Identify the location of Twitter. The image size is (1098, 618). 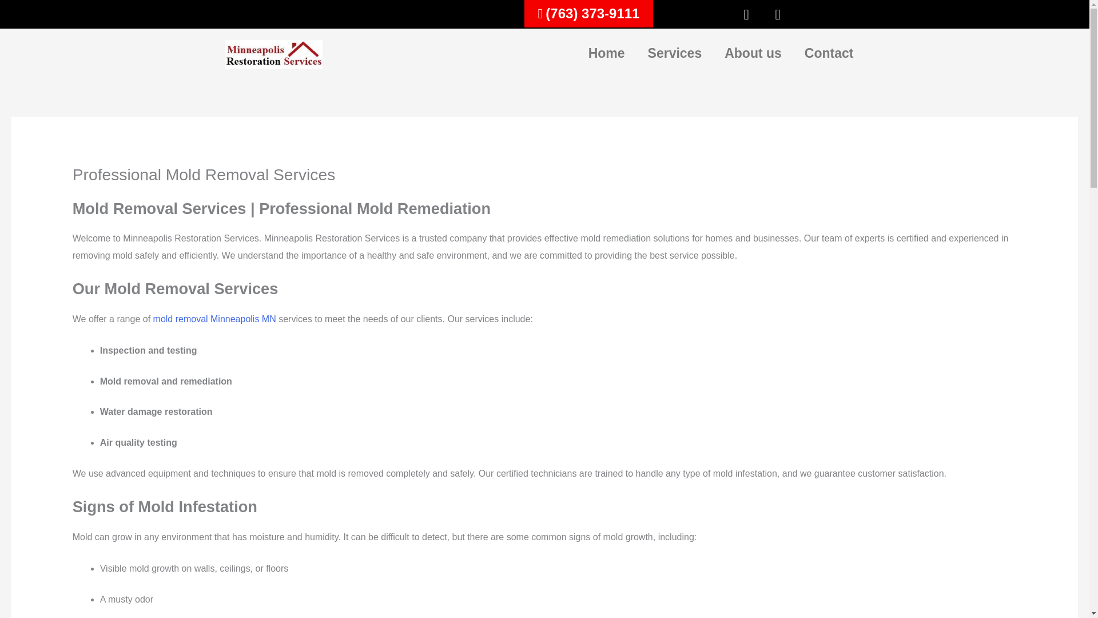
(777, 14).